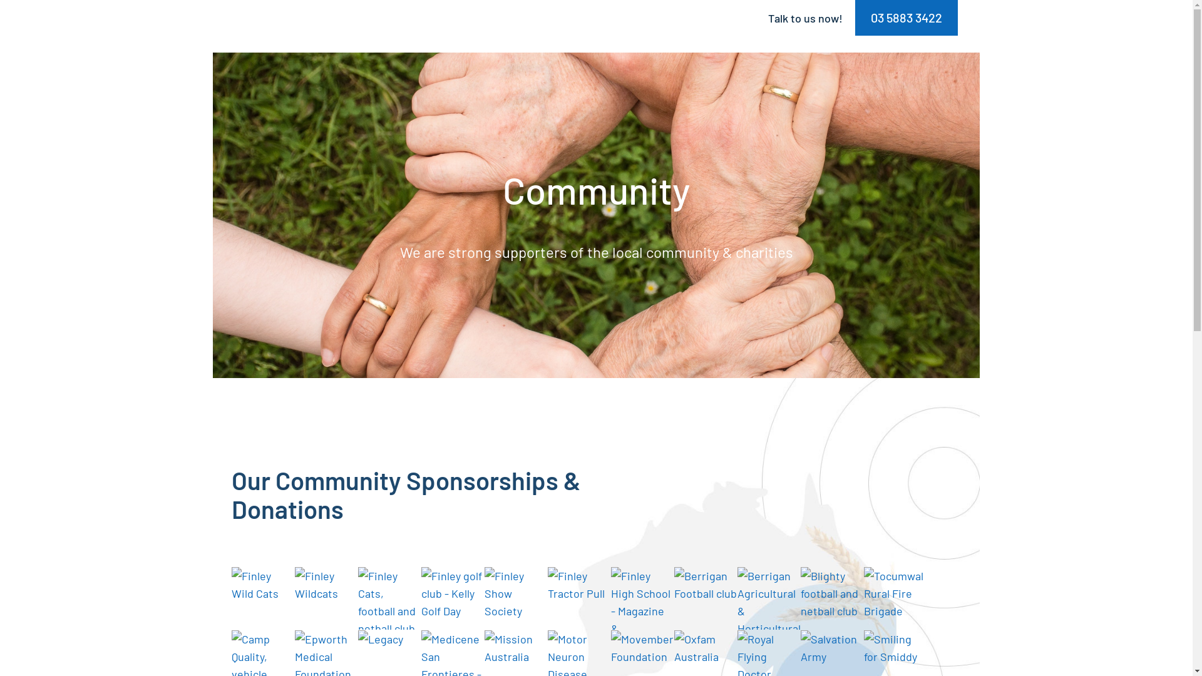 This screenshot has width=1202, height=676. Describe the element at coordinates (769, 598) in the screenshot. I see `berrigian` at that location.